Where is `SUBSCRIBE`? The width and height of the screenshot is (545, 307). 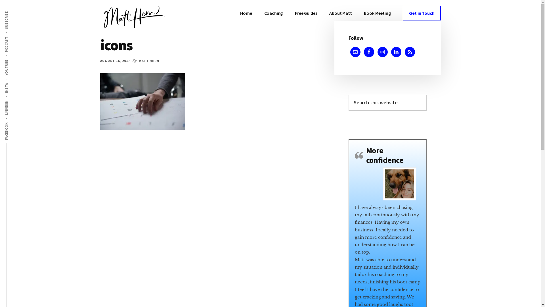
SUBSCRIBE is located at coordinates (16, 11).